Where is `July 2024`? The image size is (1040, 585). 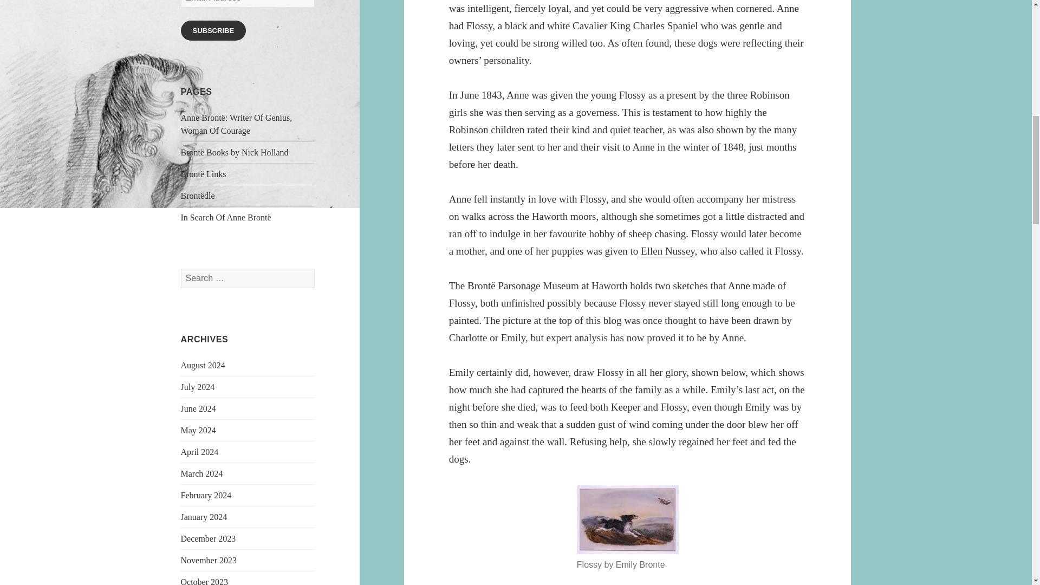 July 2024 is located at coordinates (198, 387).